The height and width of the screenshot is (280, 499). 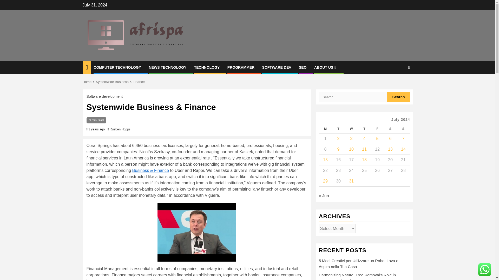 I want to click on Software development, so click(x=104, y=97).